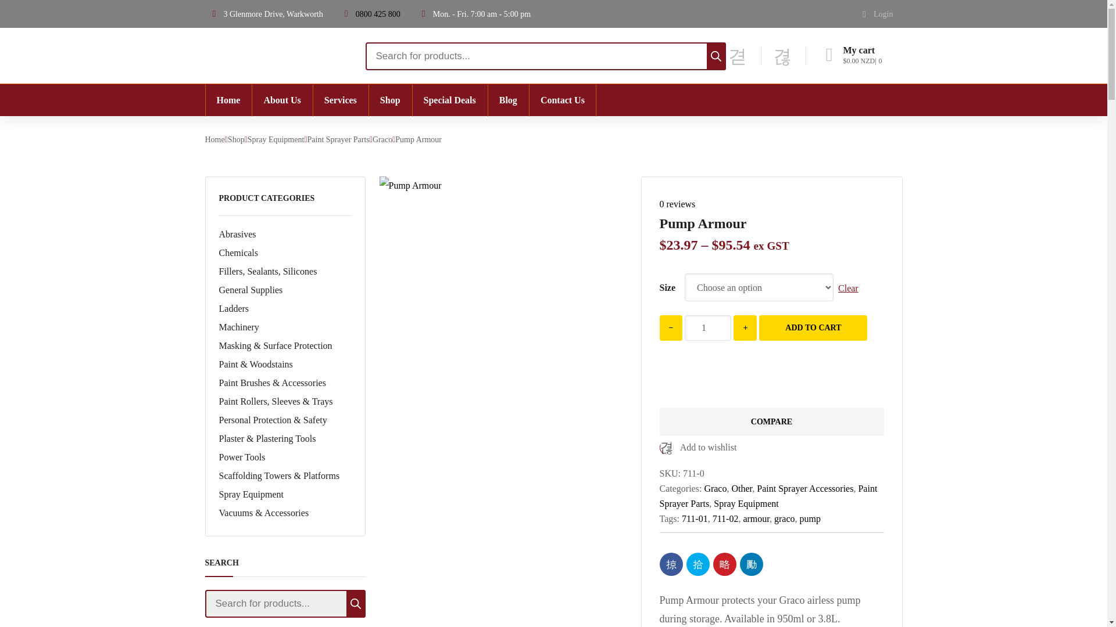 The image size is (1116, 627). What do you see at coordinates (861, 56) in the screenshot?
I see `View your shopping cart` at bounding box center [861, 56].